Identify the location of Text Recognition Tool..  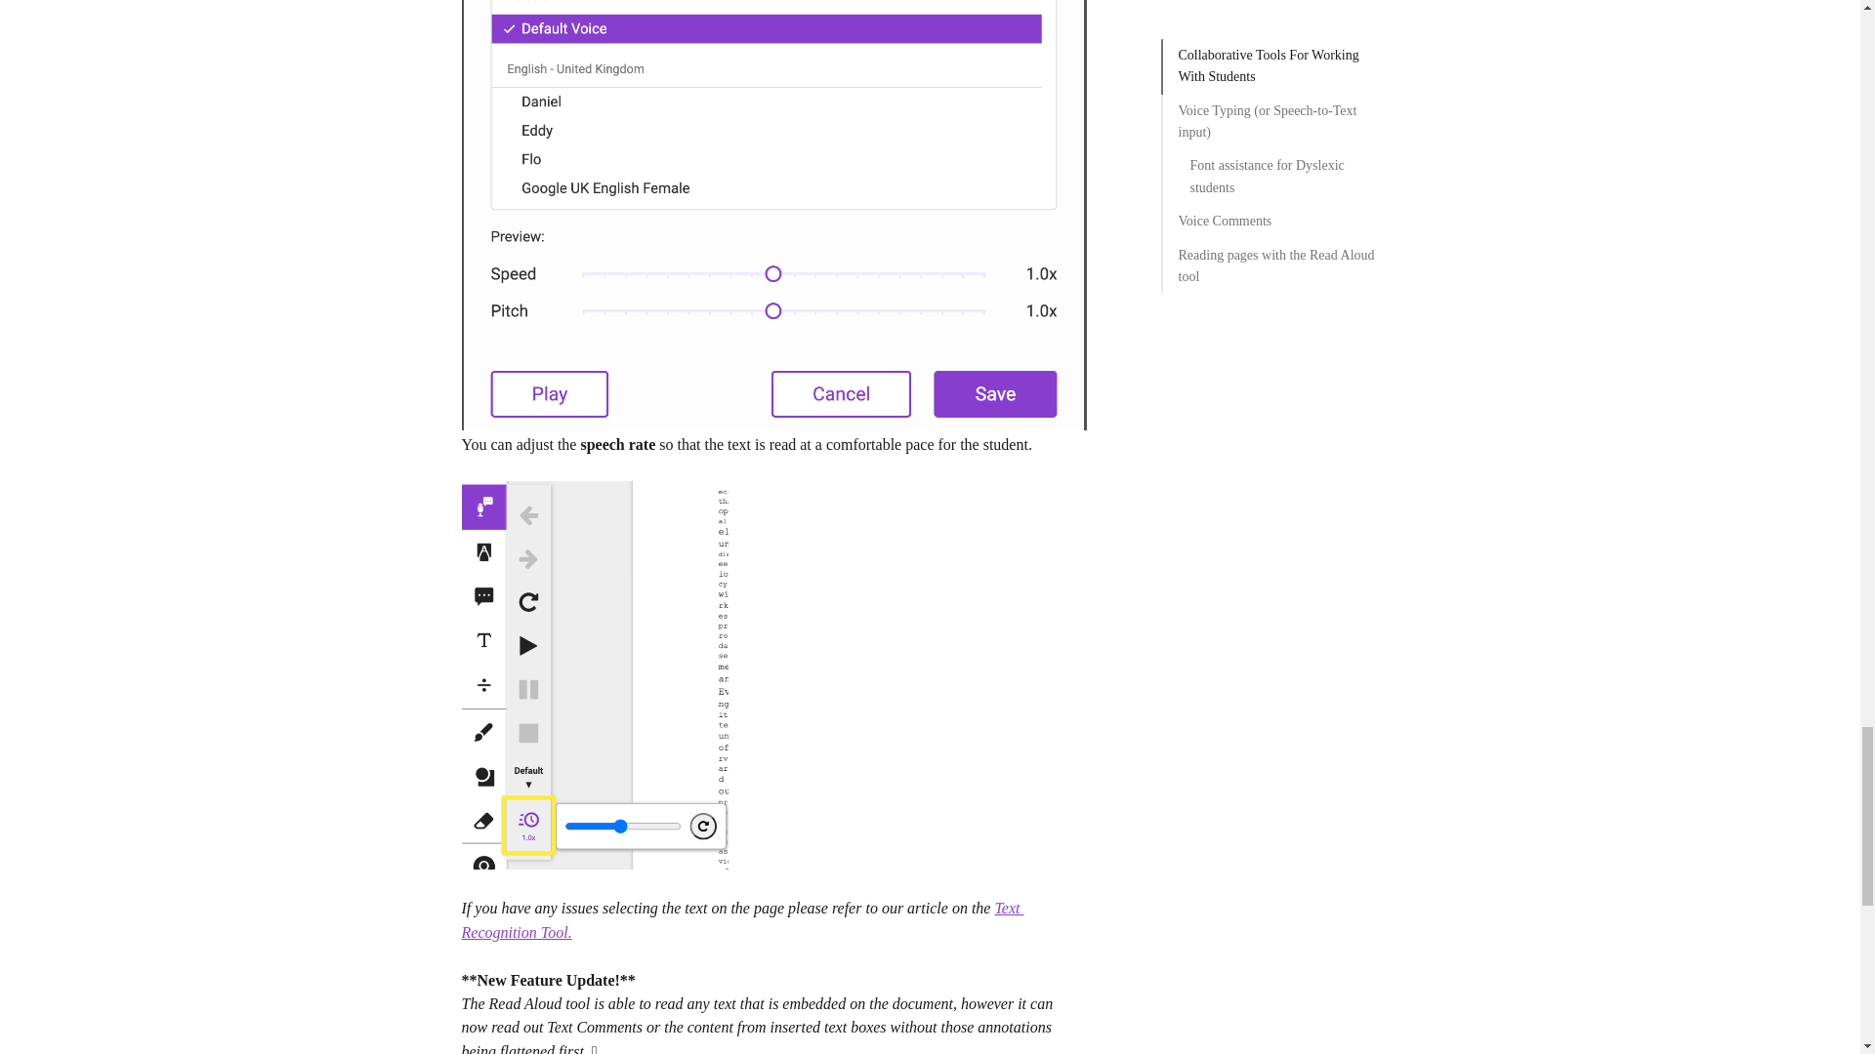
(742, 919).